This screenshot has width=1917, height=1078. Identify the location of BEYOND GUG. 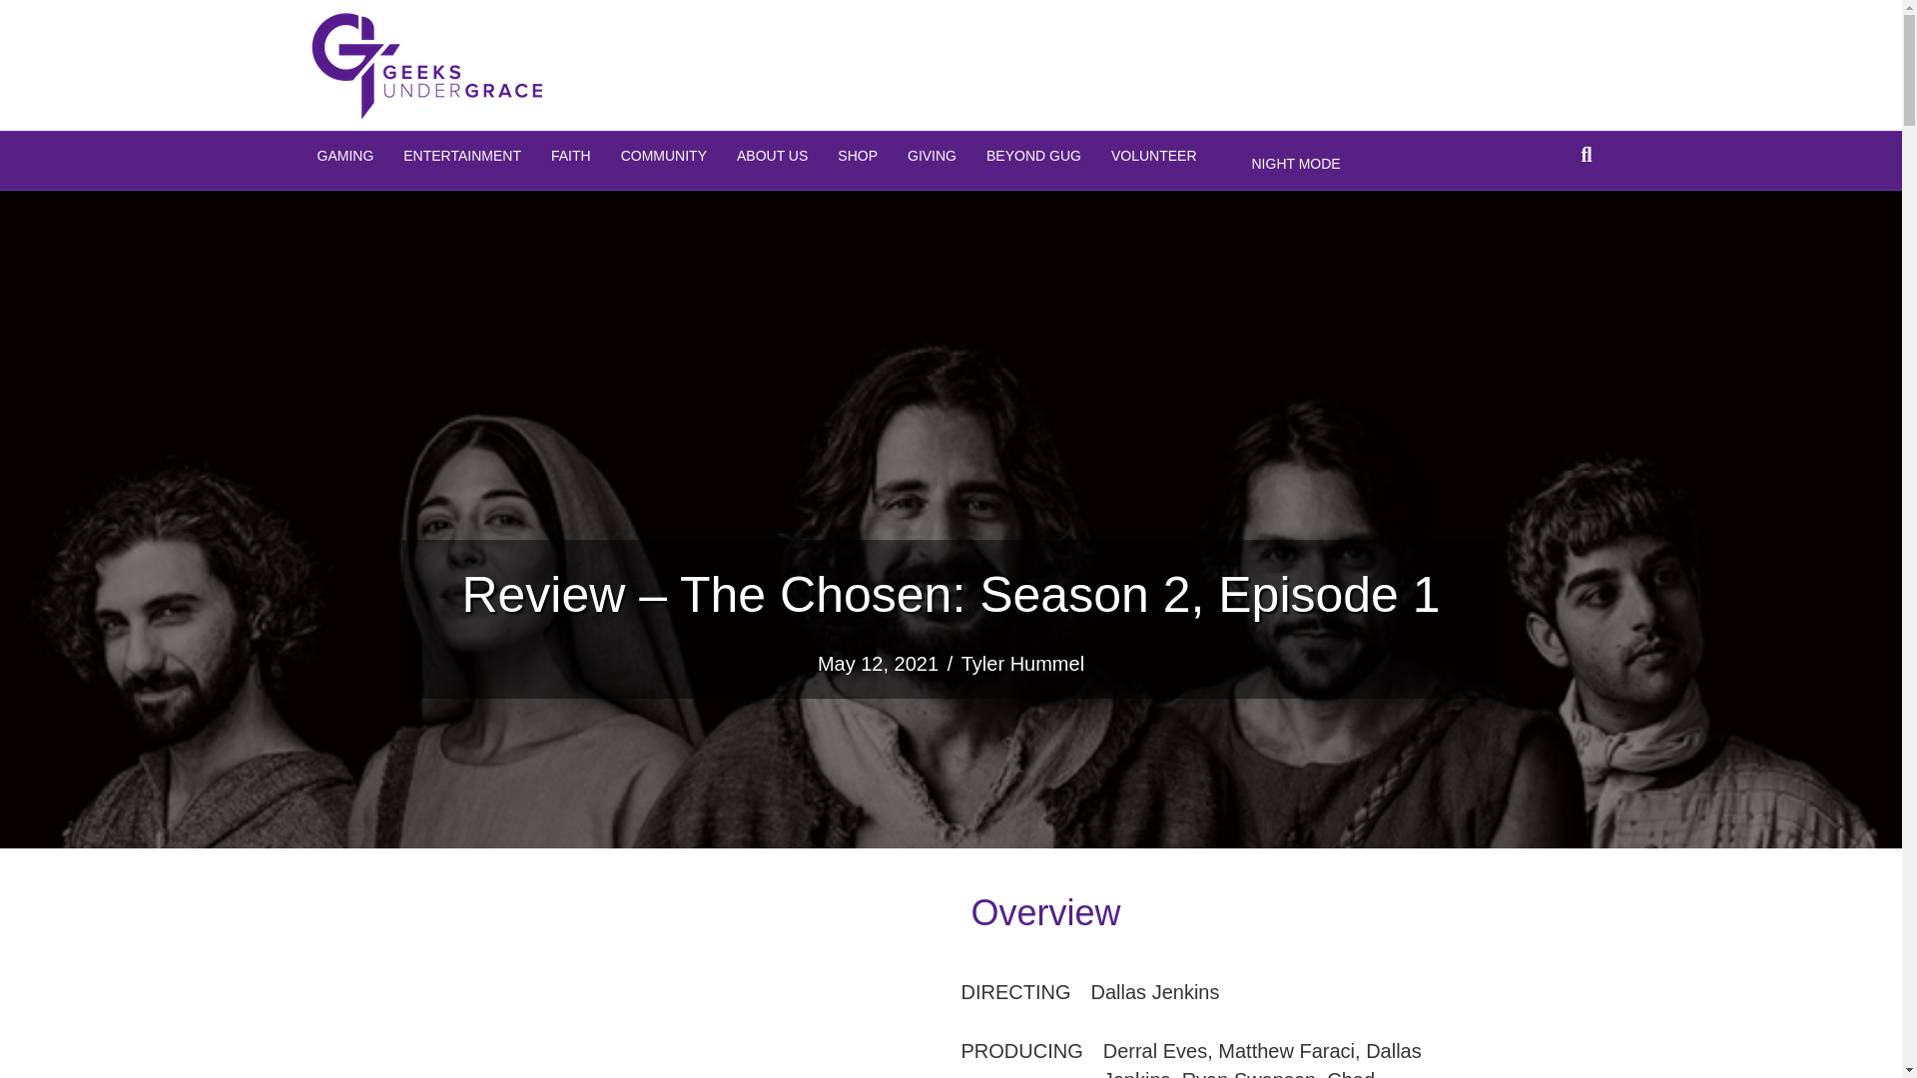
(1034, 156).